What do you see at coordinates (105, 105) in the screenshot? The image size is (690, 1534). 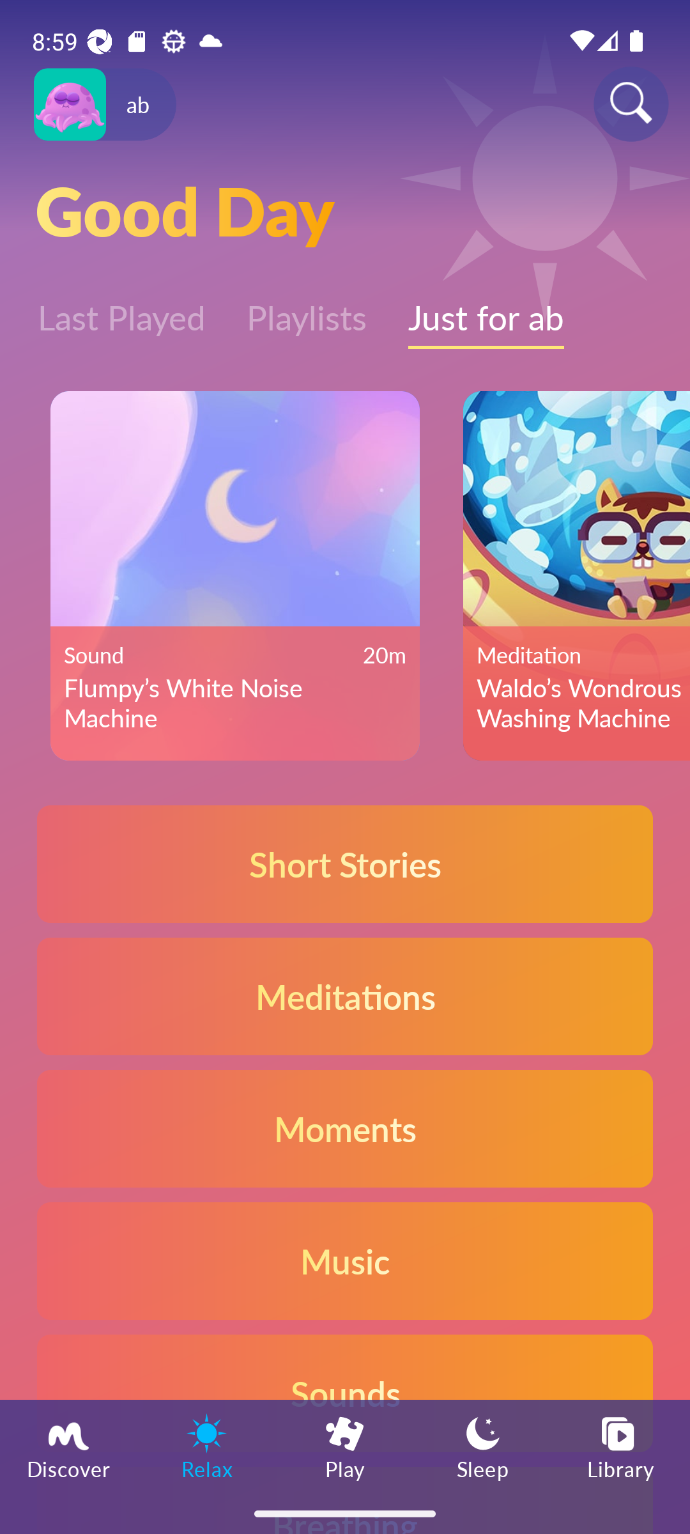 I see `Profile icon ab` at bounding box center [105, 105].